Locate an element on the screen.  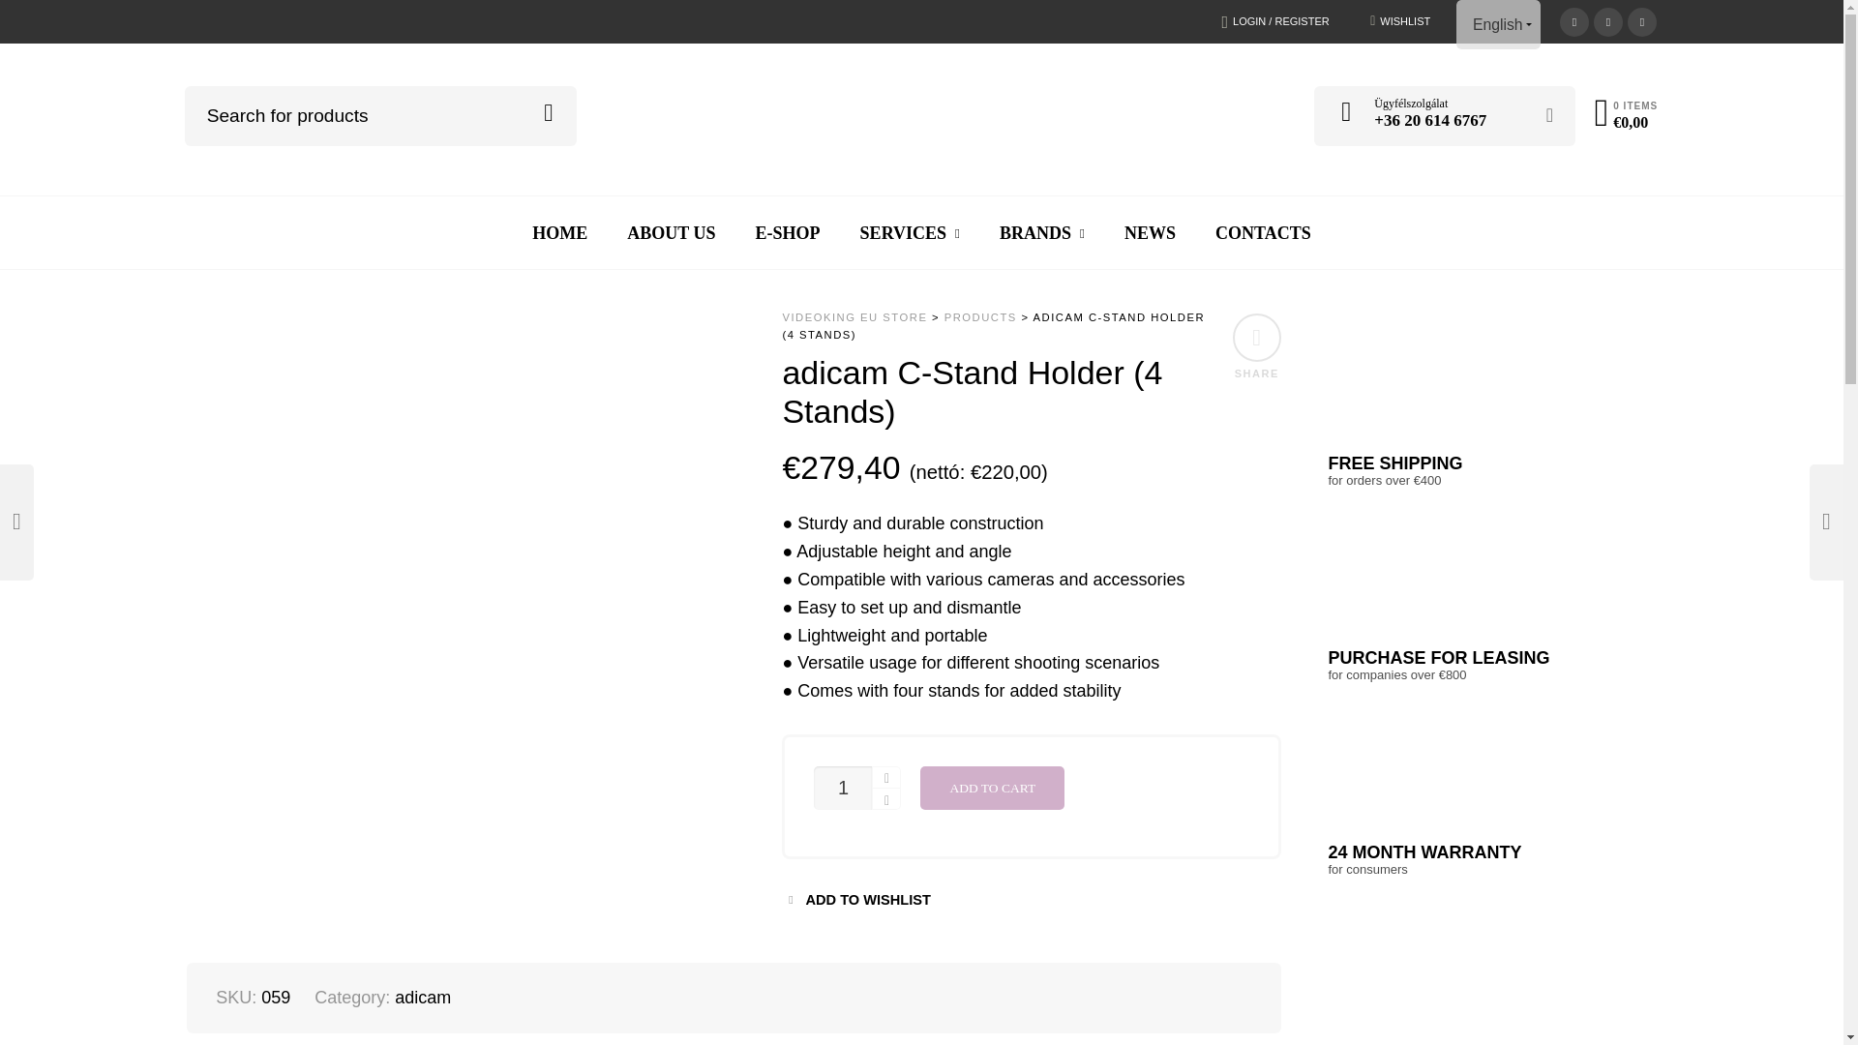
VideoKing European Store is located at coordinates (914, 112).